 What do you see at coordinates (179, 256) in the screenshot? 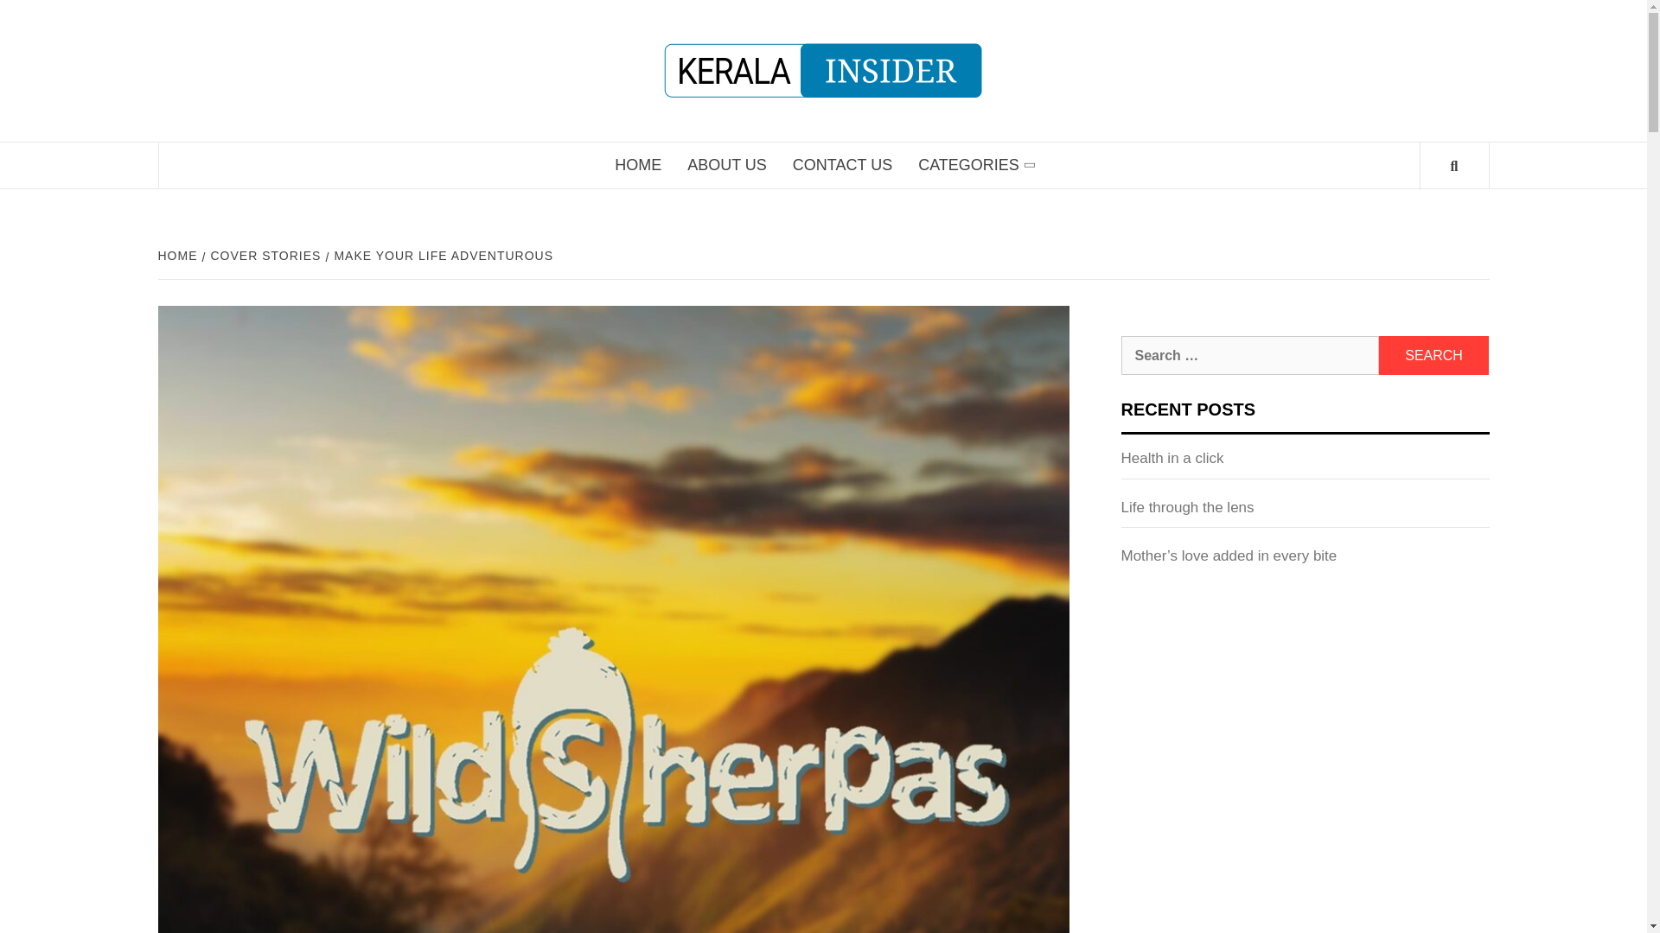
I see `HOME` at bounding box center [179, 256].